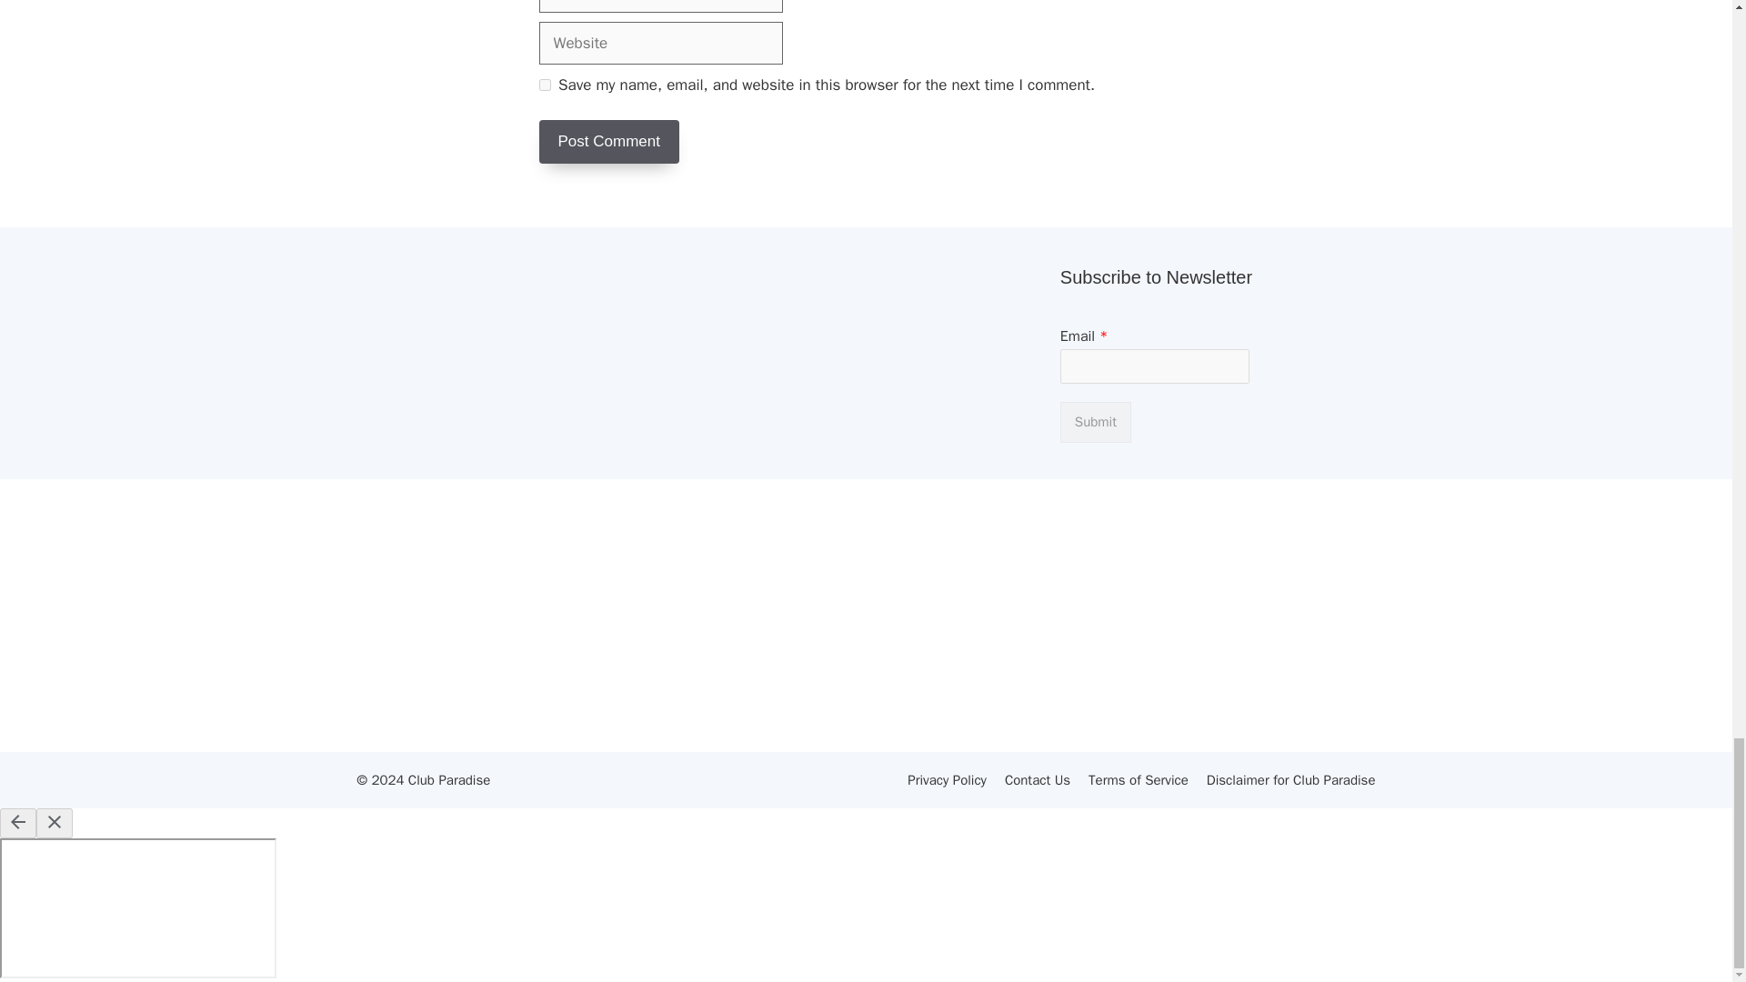  Describe the element at coordinates (1139, 780) in the screenshot. I see `Terms of Service` at that location.